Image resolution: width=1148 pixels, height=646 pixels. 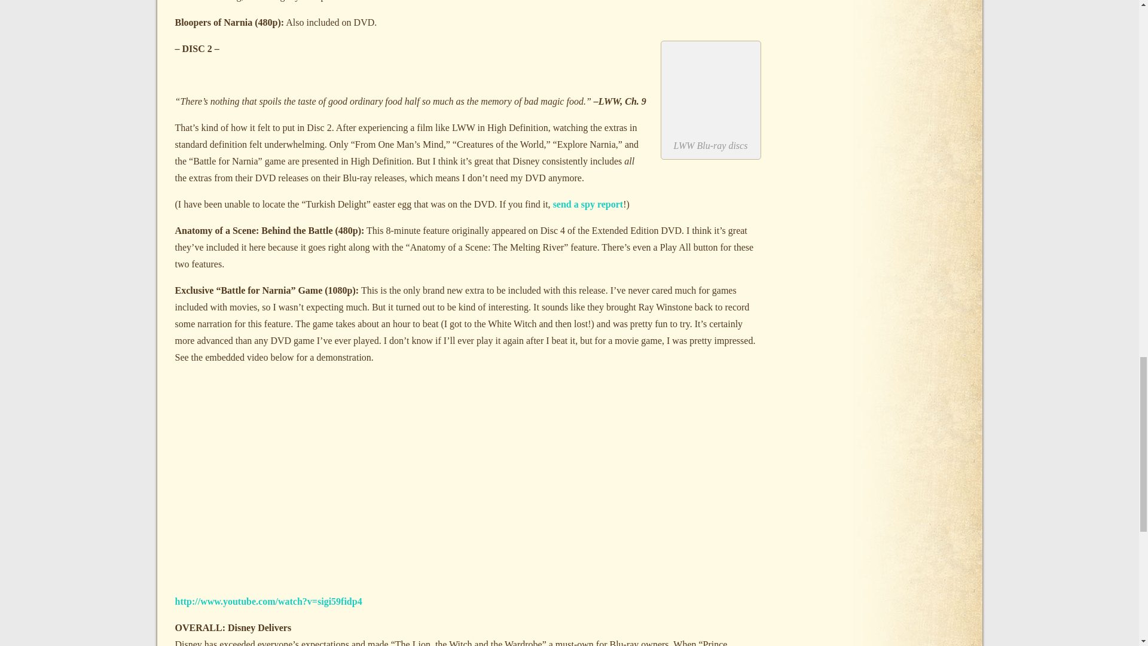 I want to click on LWW Blu-ray discs, so click(x=710, y=89).